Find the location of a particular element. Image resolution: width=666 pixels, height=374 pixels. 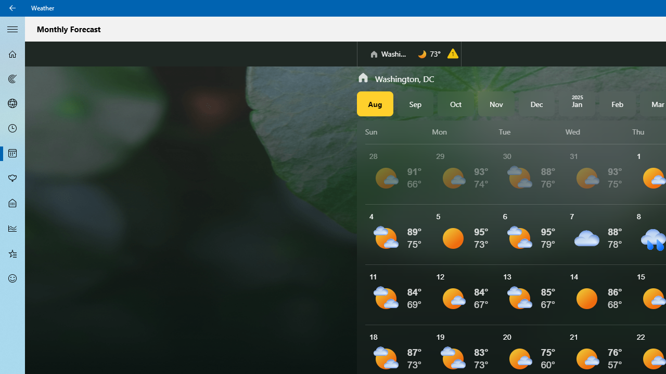

Forecast - Not Selected is located at coordinates (12, 54).